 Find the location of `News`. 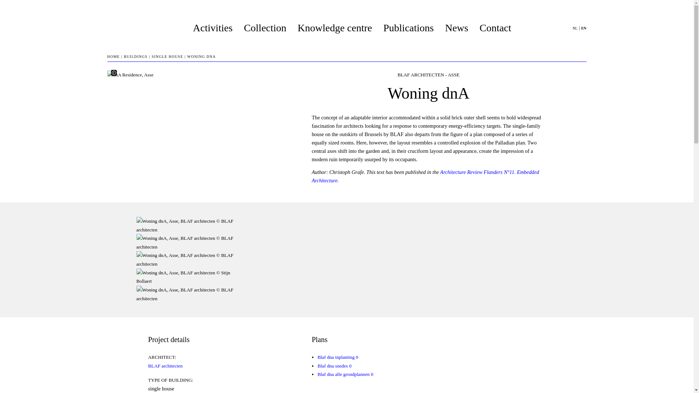

News is located at coordinates (457, 28).